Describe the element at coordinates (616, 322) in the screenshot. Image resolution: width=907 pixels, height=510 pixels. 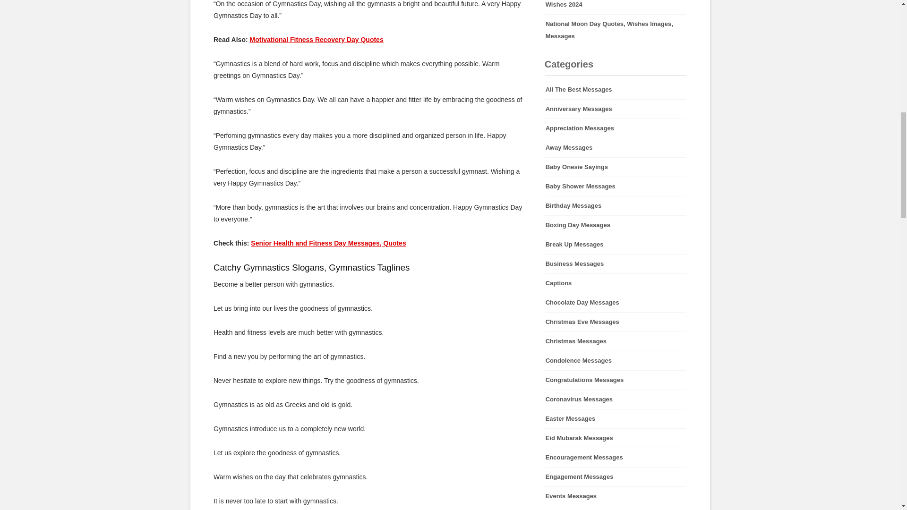
I see `Christmas Eve Messages` at that location.